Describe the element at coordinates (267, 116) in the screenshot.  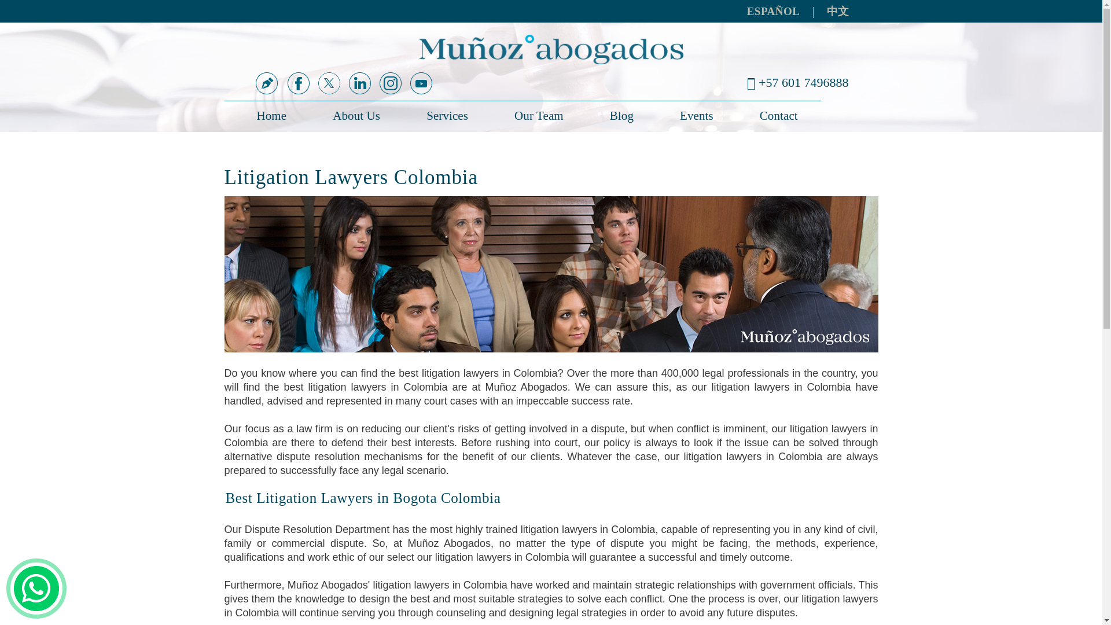
I see `Home` at that location.